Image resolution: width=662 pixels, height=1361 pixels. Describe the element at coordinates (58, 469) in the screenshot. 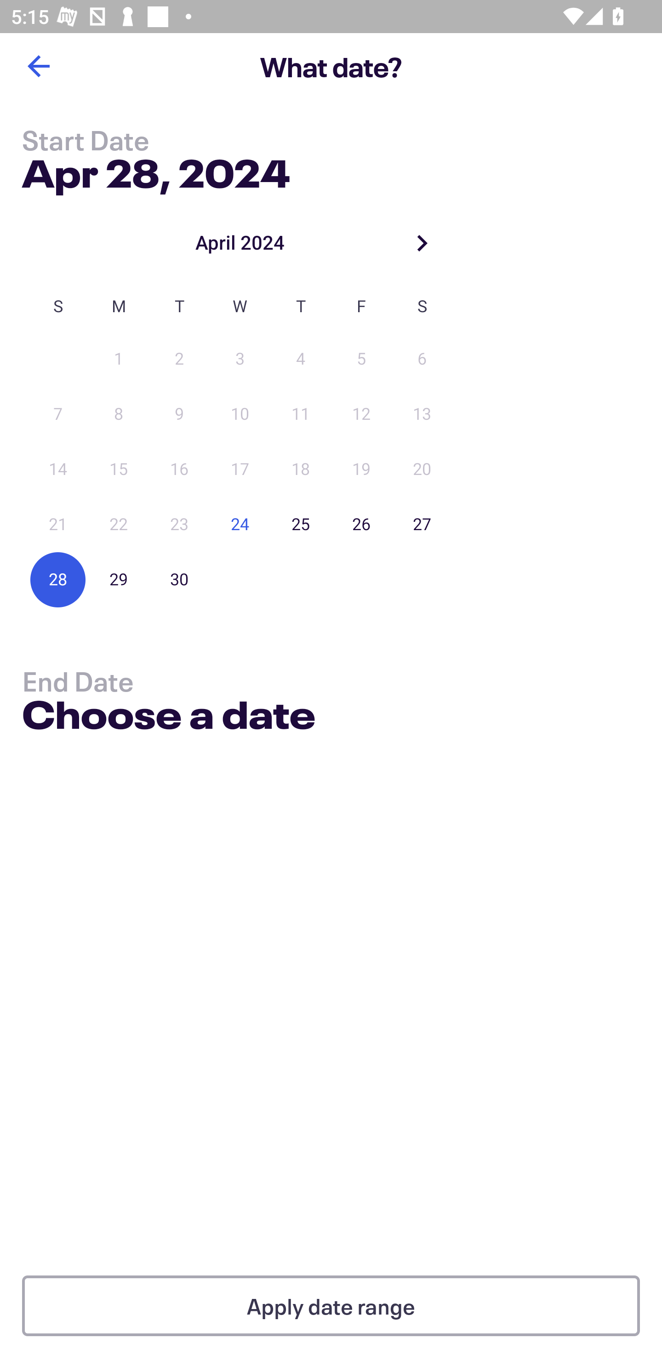

I see `14 14 April 2024` at that location.